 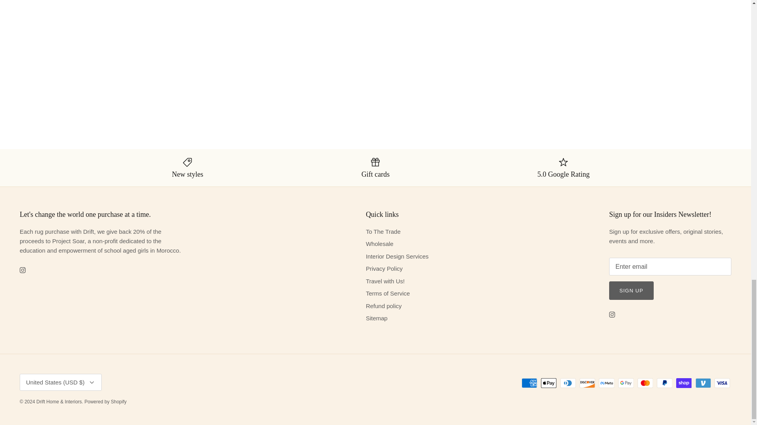 What do you see at coordinates (549, 383) in the screenshot?
I see `Apple Pay` at bounding box center [549, 383].